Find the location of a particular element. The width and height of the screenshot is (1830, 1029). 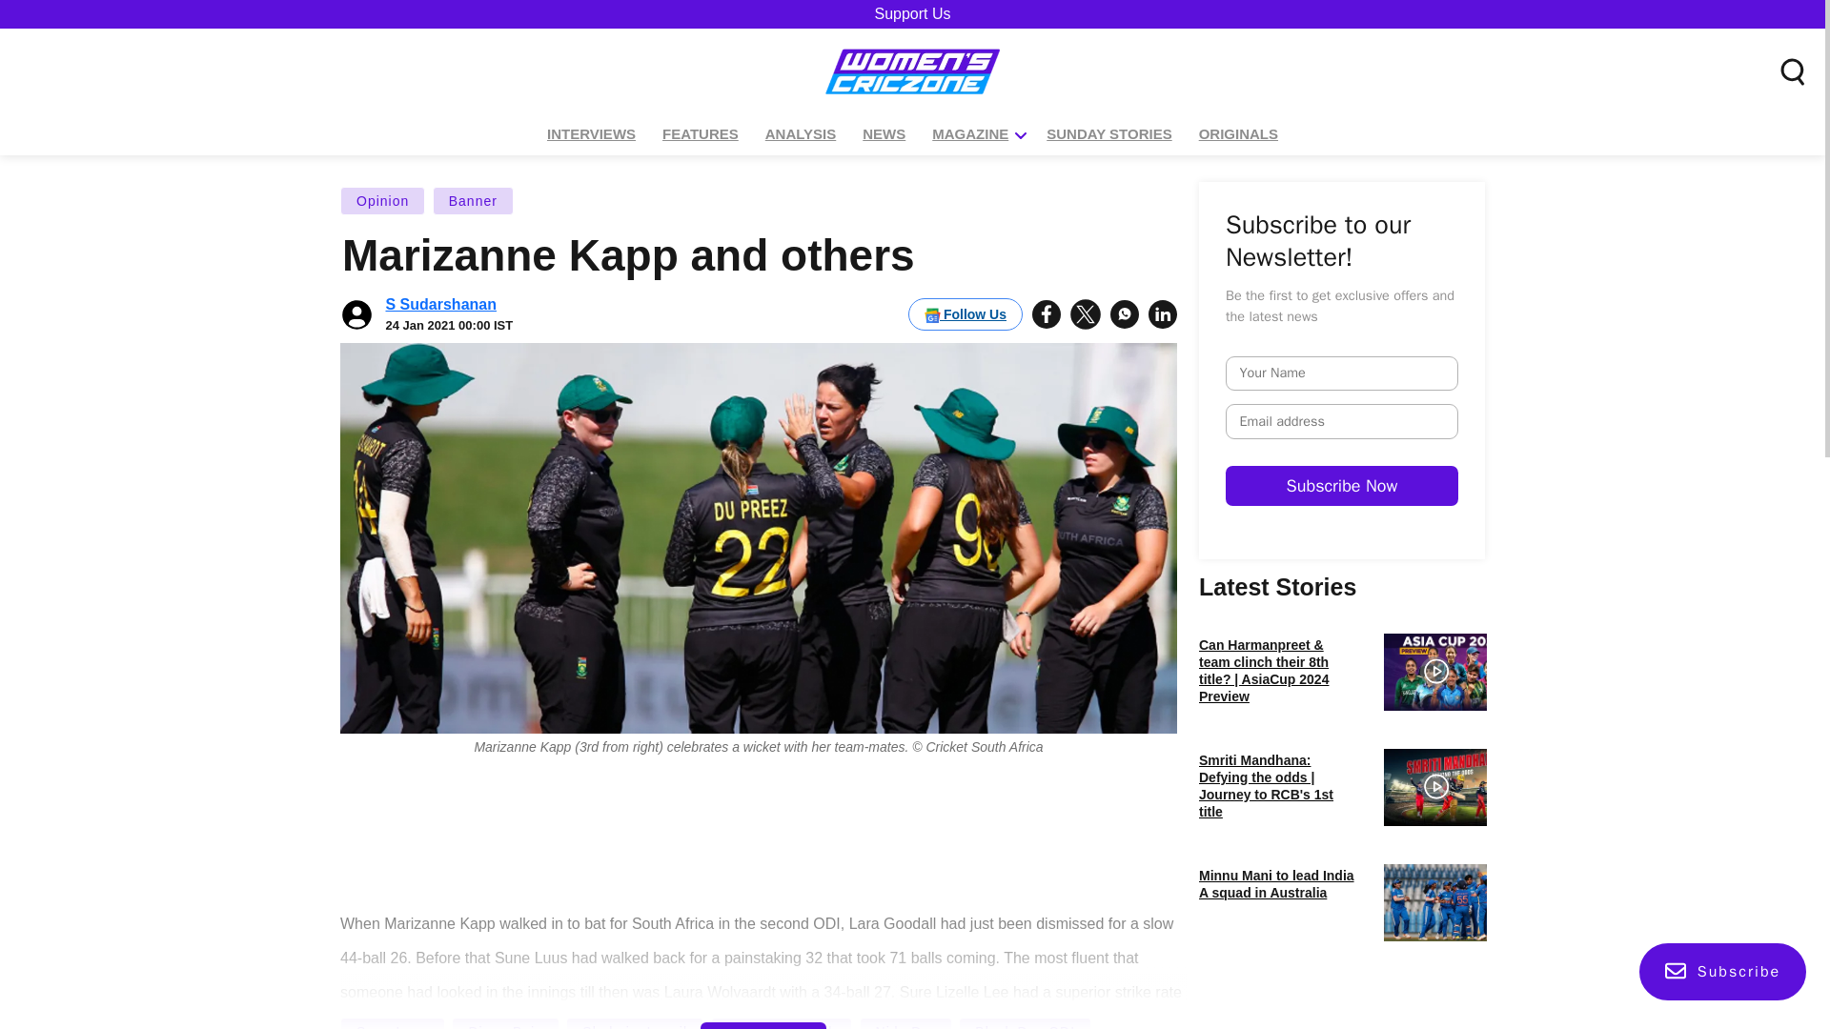

Diana Baig is located at coordinates (505, 1023).